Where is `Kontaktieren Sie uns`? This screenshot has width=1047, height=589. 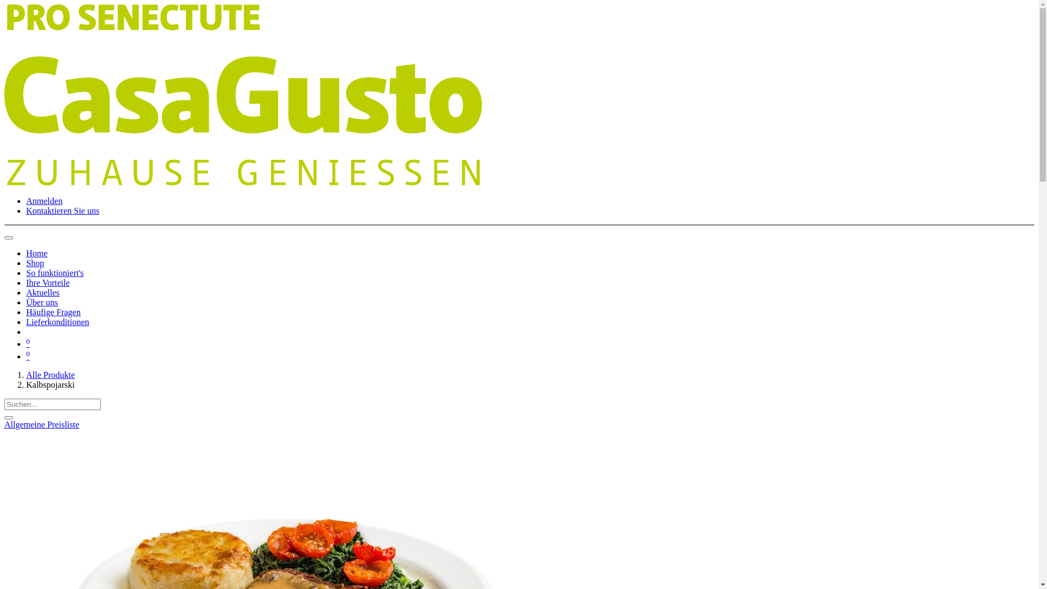
Kontaktieren Sie uns is located at coordinates (63, 211).